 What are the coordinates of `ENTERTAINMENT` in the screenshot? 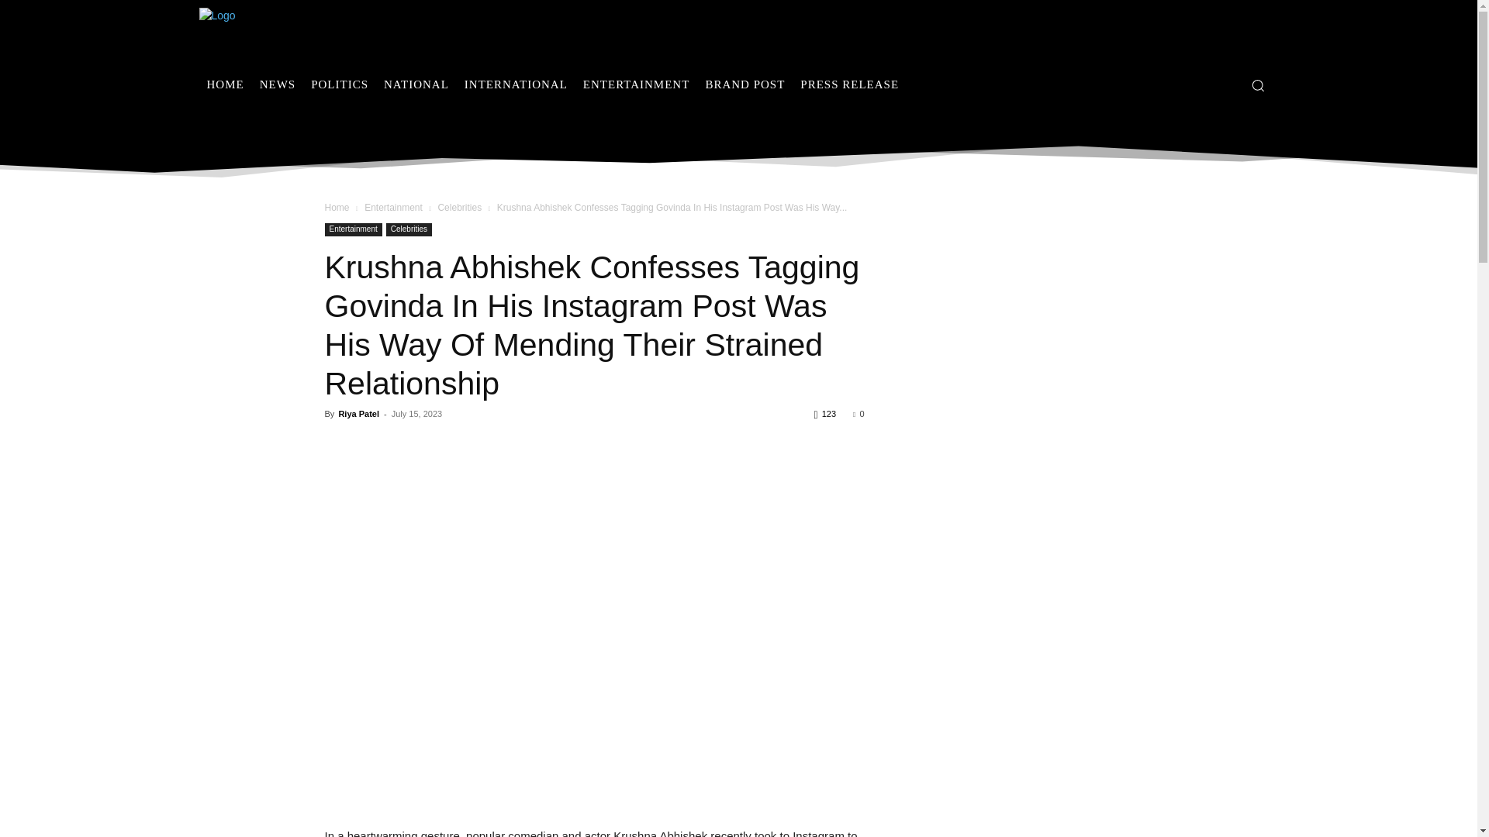 It's located at (636, 84).